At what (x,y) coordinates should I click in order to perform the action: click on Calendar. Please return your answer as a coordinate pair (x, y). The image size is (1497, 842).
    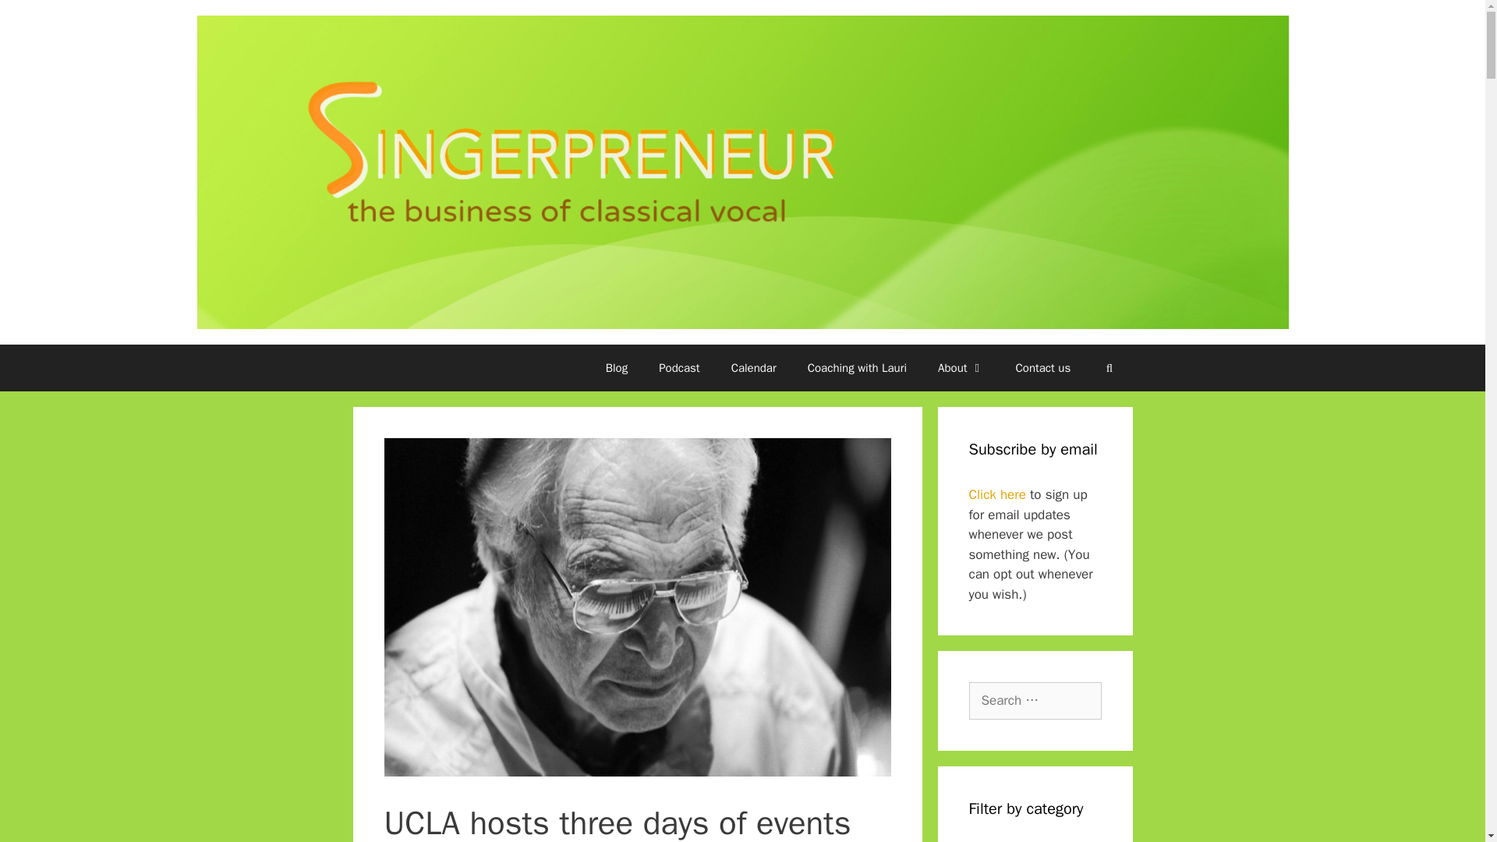
    Looking at the image, I should click on (753, 368).